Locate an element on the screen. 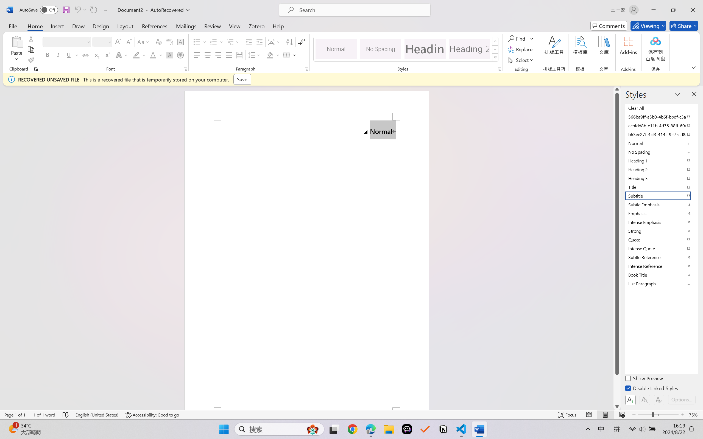 Image resolution: width=703 pixels, height=439 pixels. Align Right is located at coordinates (219, 55).